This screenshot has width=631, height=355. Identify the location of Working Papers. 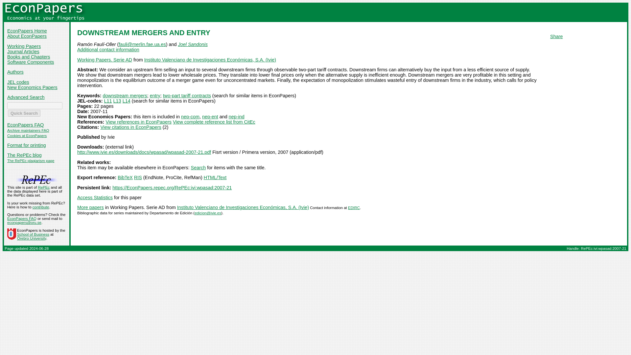
(24, 46).